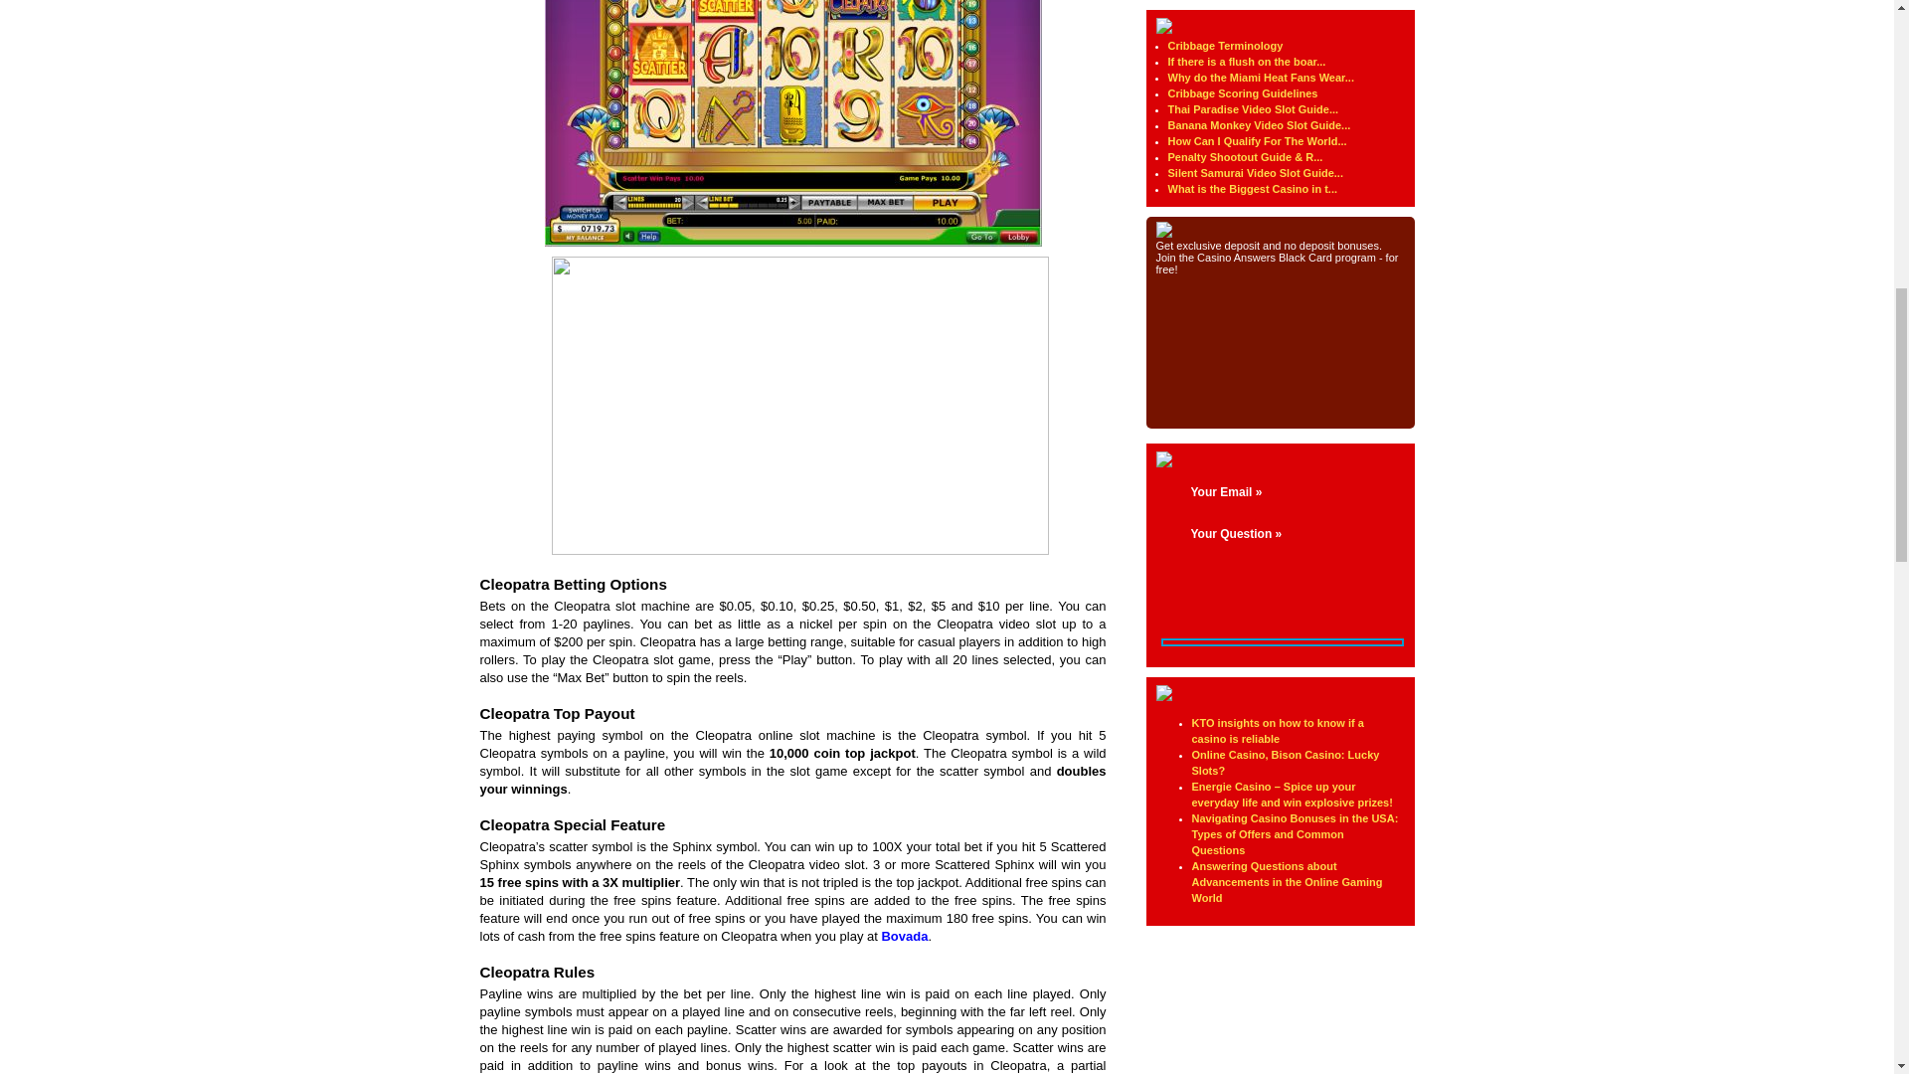  Describe the element at coordinates (1245, 62) in the screenshot. I see `If there is a flush on the board, what happens to the pot?` at that location.